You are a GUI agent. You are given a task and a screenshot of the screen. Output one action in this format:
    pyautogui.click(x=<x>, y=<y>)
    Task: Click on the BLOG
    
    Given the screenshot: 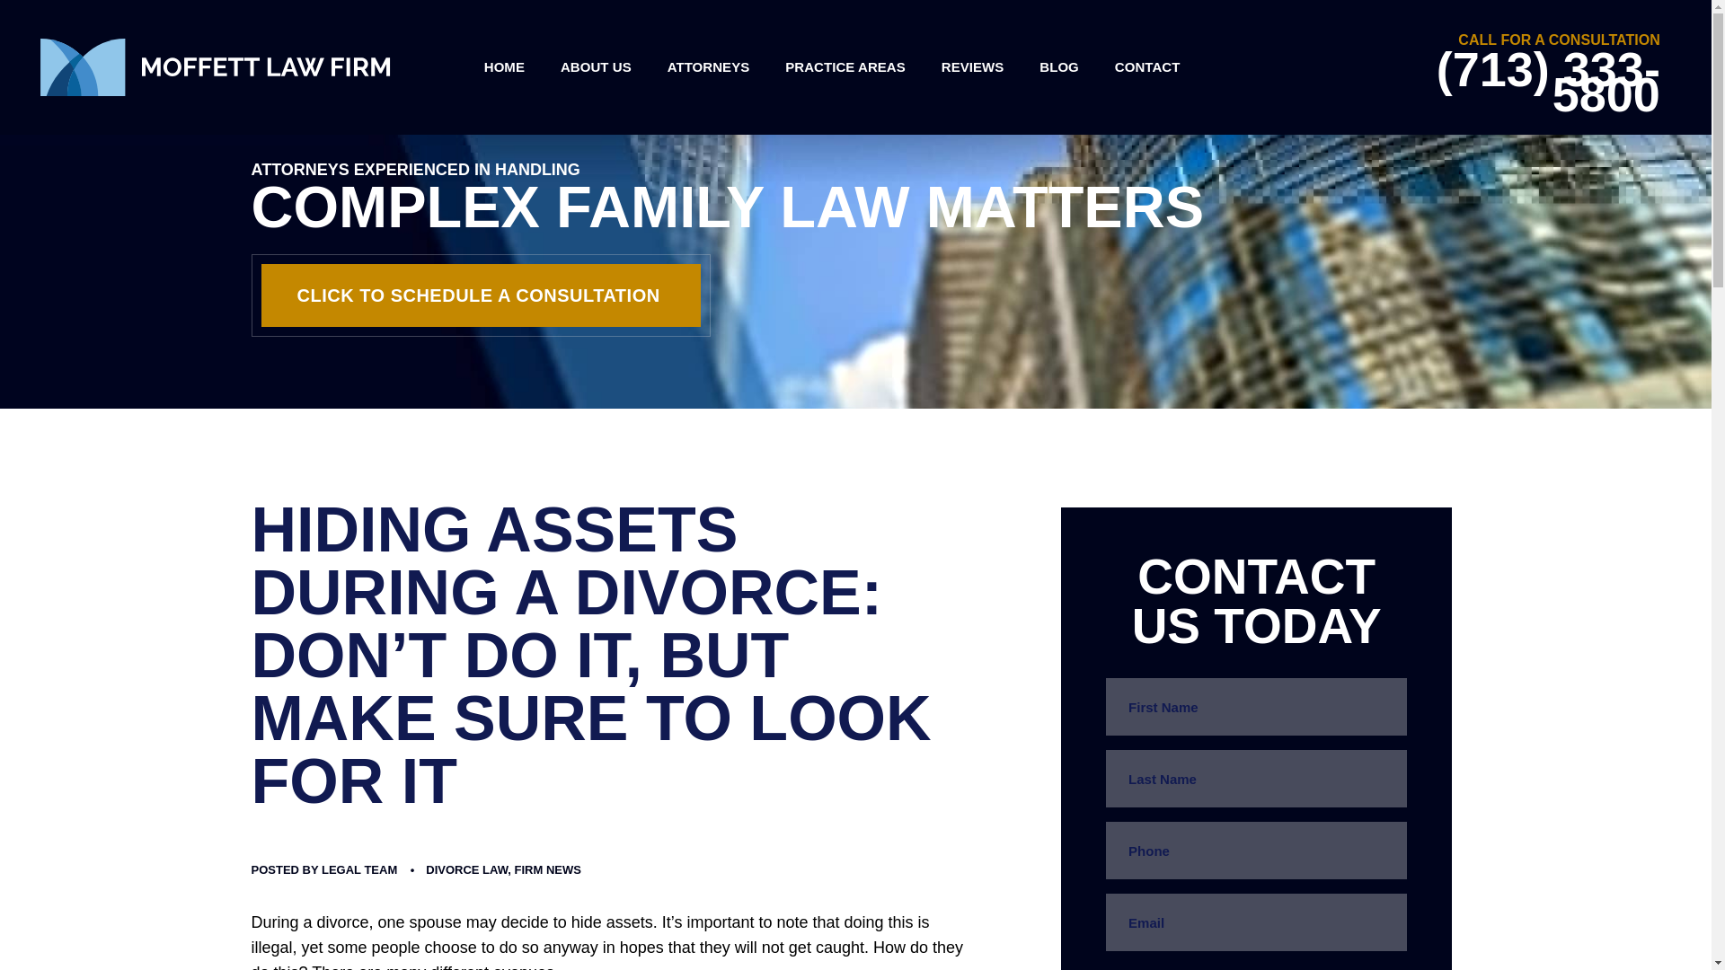 What is the action you would take?
    pyautogui.click(x=1058, y=66)
    